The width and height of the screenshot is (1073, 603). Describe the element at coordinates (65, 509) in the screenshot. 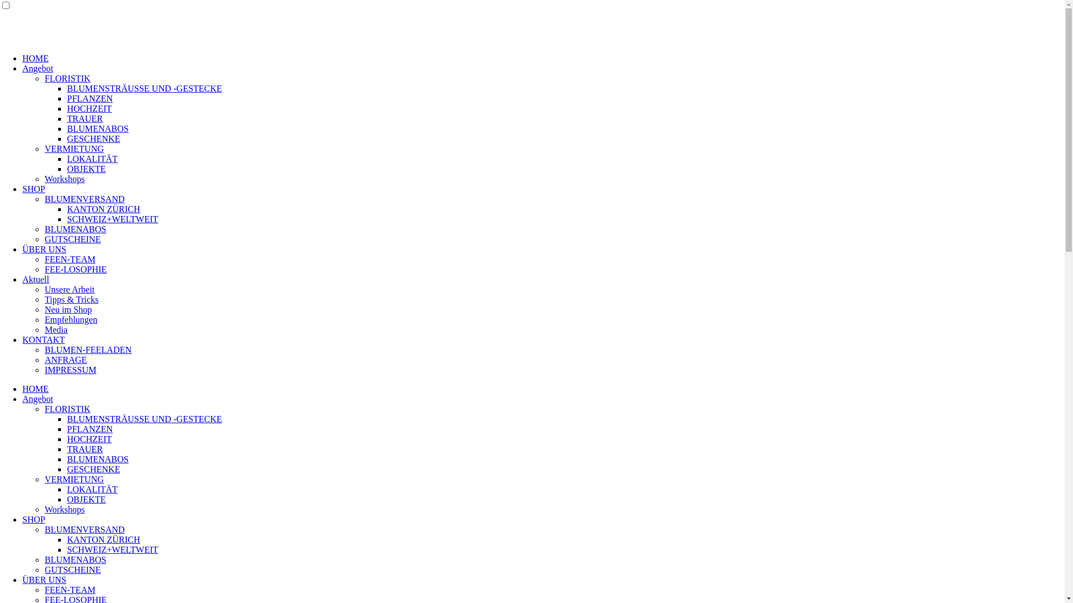

I see `Workshops` at that location.